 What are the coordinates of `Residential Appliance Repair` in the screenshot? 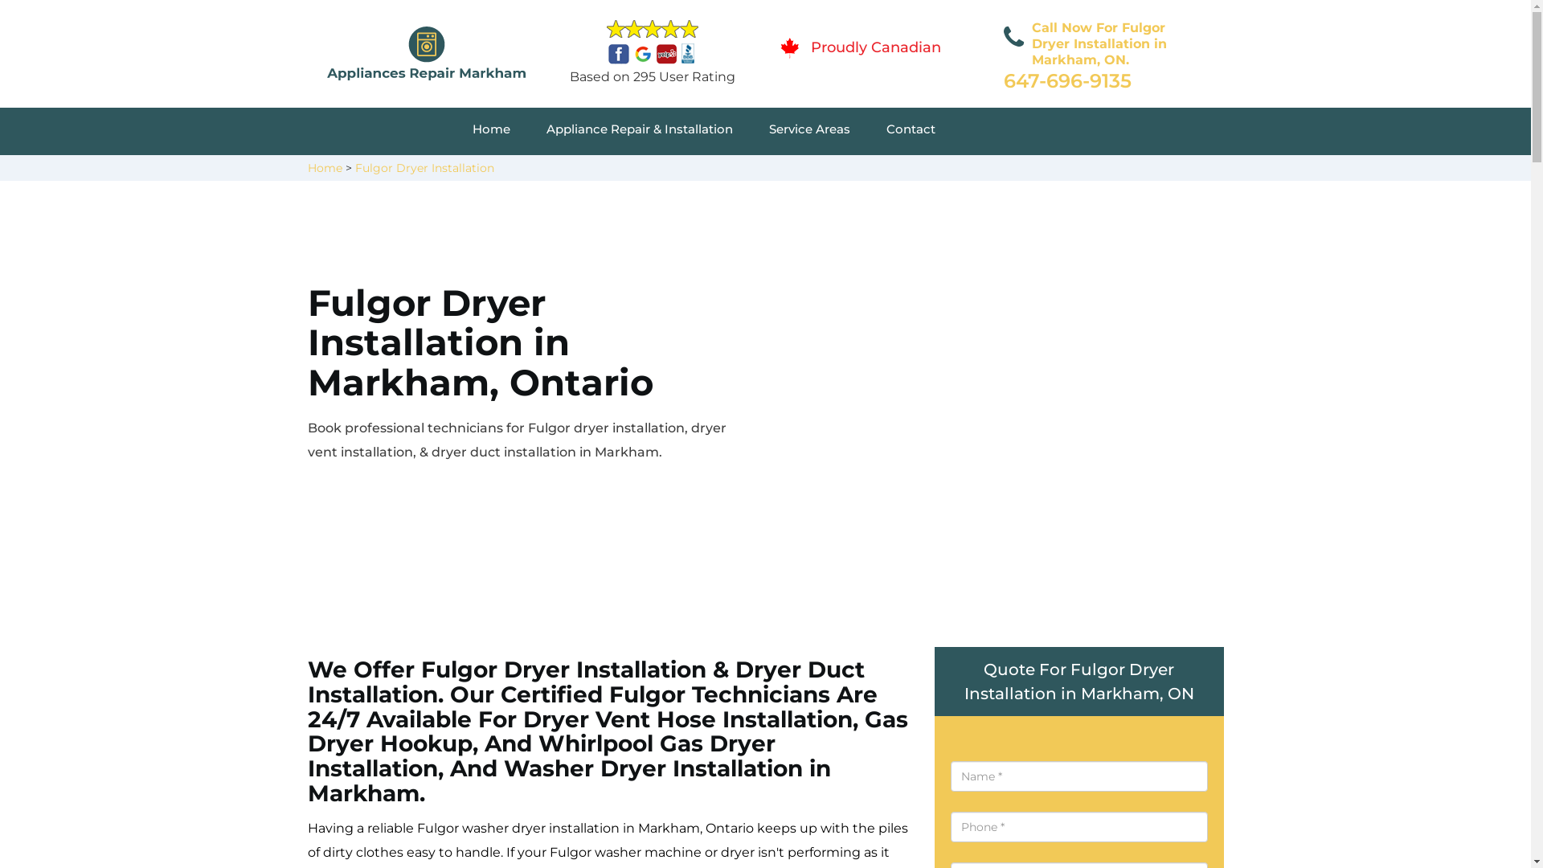 It's located at (647, 170).